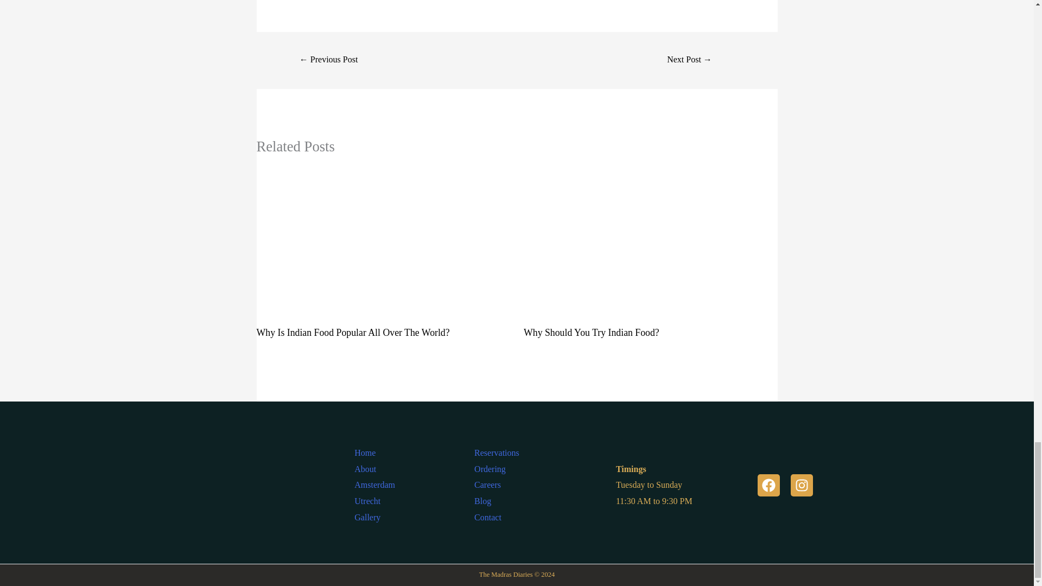  What do you see at coordinates (353, 332) in the screenshot?
I see `Why Is Indian Food Popular All Over The World?` at bounding box center [353, 332].